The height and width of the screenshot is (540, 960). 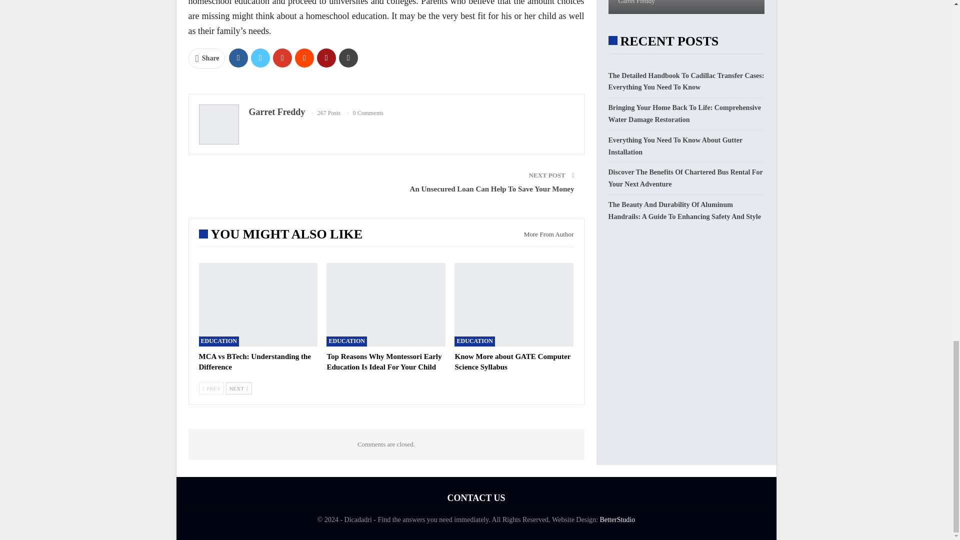 What do you see at coordinates (238, 388) in the screenshot?
I see `Next` at bounding box center [238, 388].